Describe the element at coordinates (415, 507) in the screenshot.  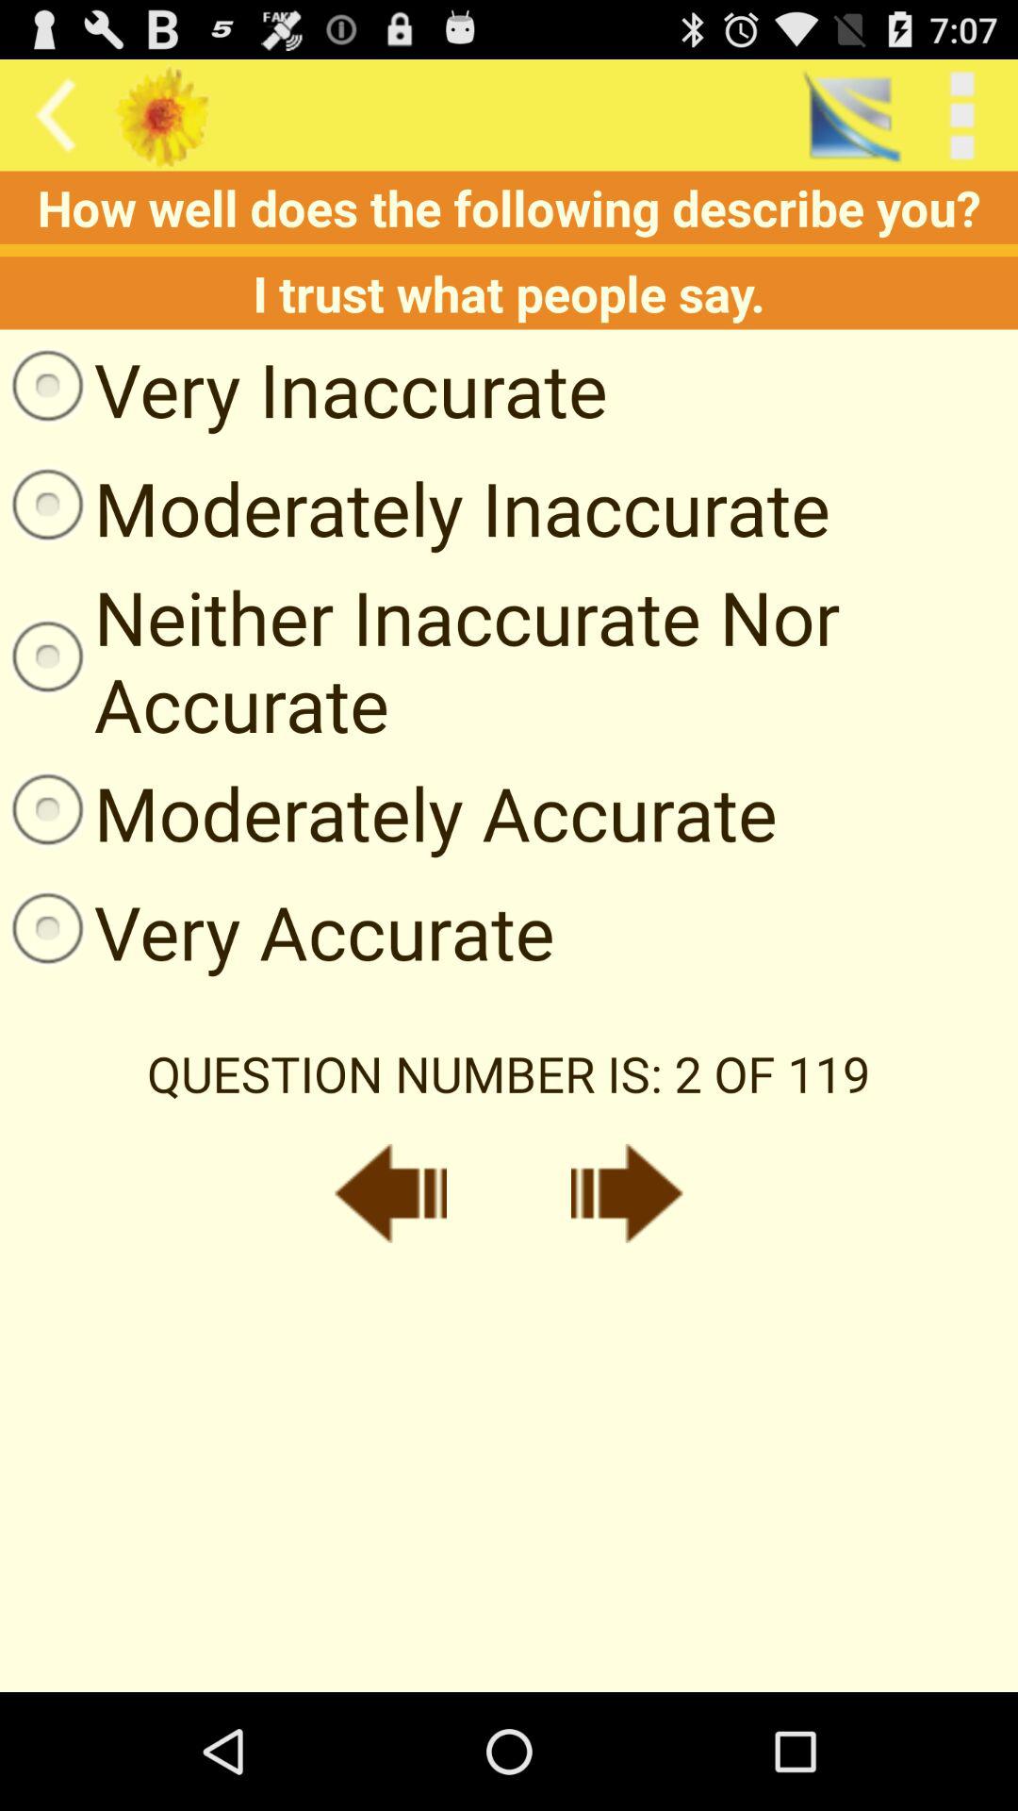
I see `choose the moderately inaccurate item` at that location.